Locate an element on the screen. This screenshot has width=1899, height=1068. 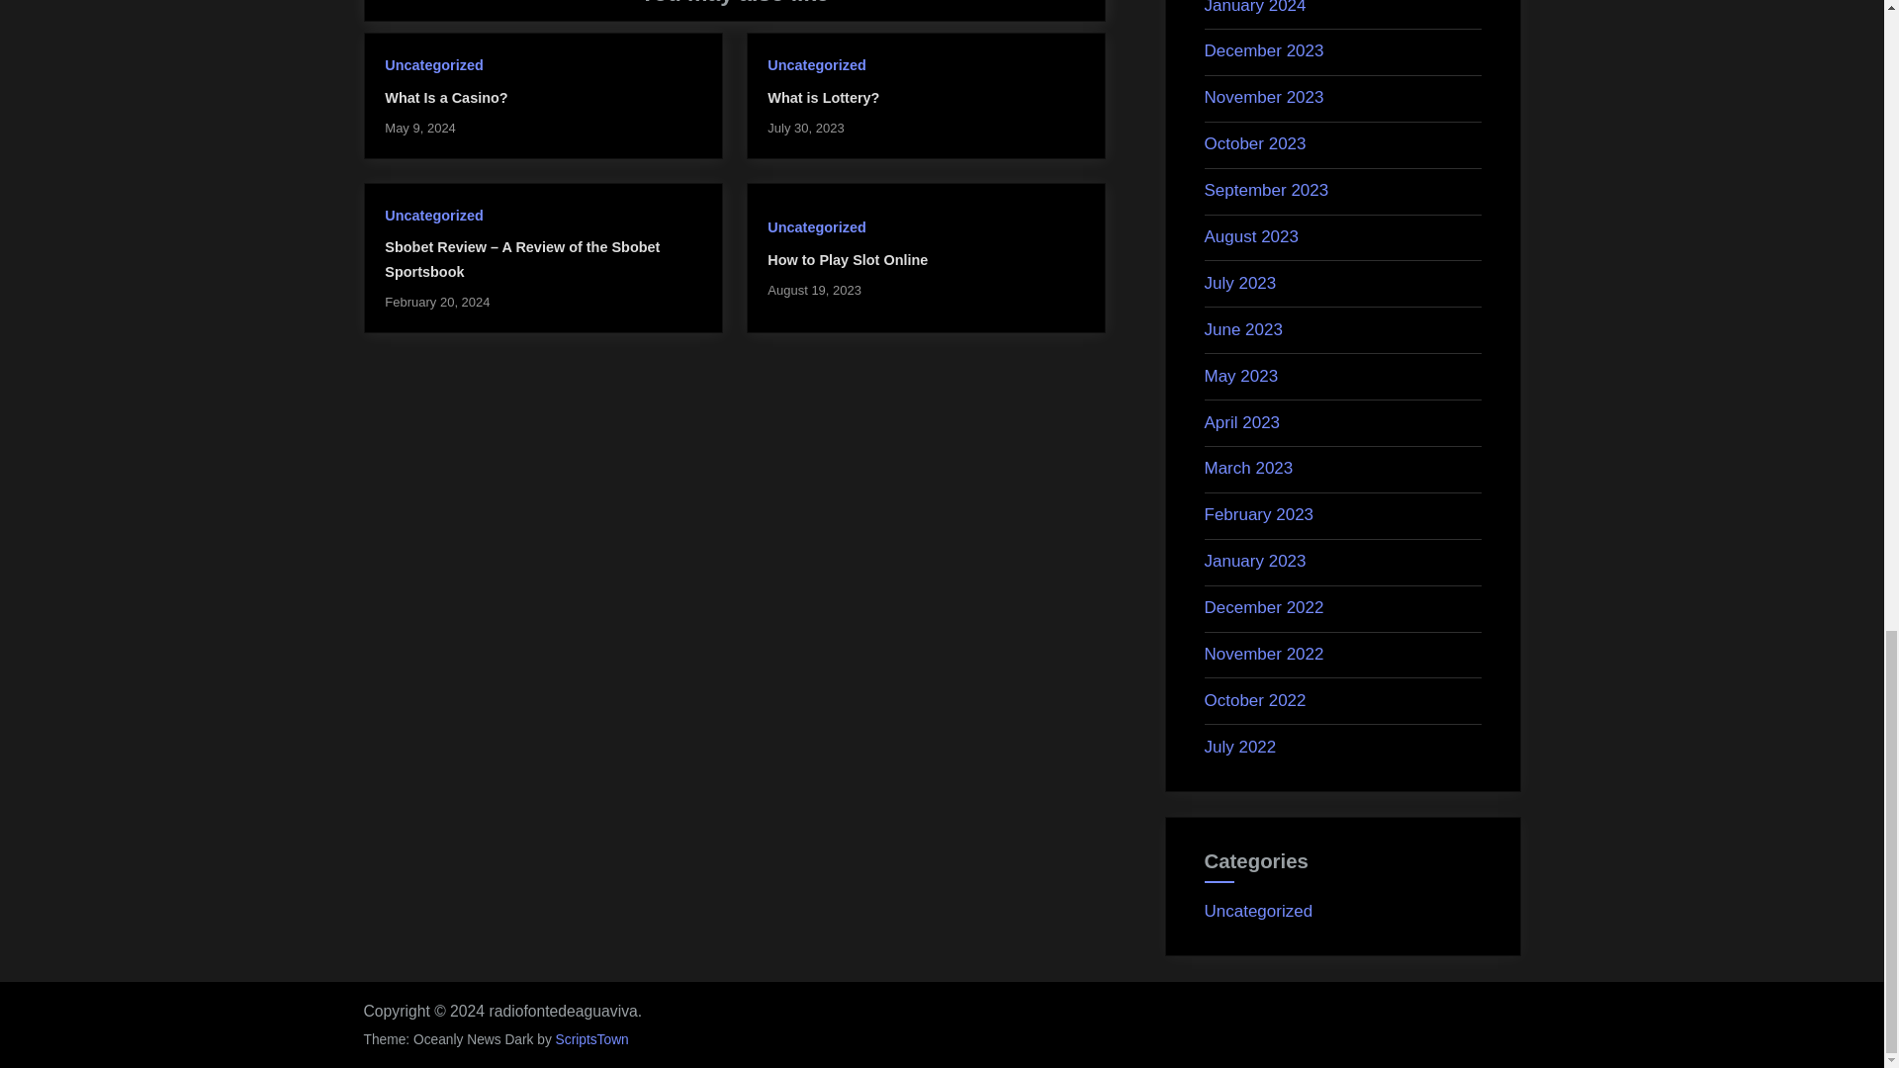
Uncategorized is located at coordinates (816, 227).